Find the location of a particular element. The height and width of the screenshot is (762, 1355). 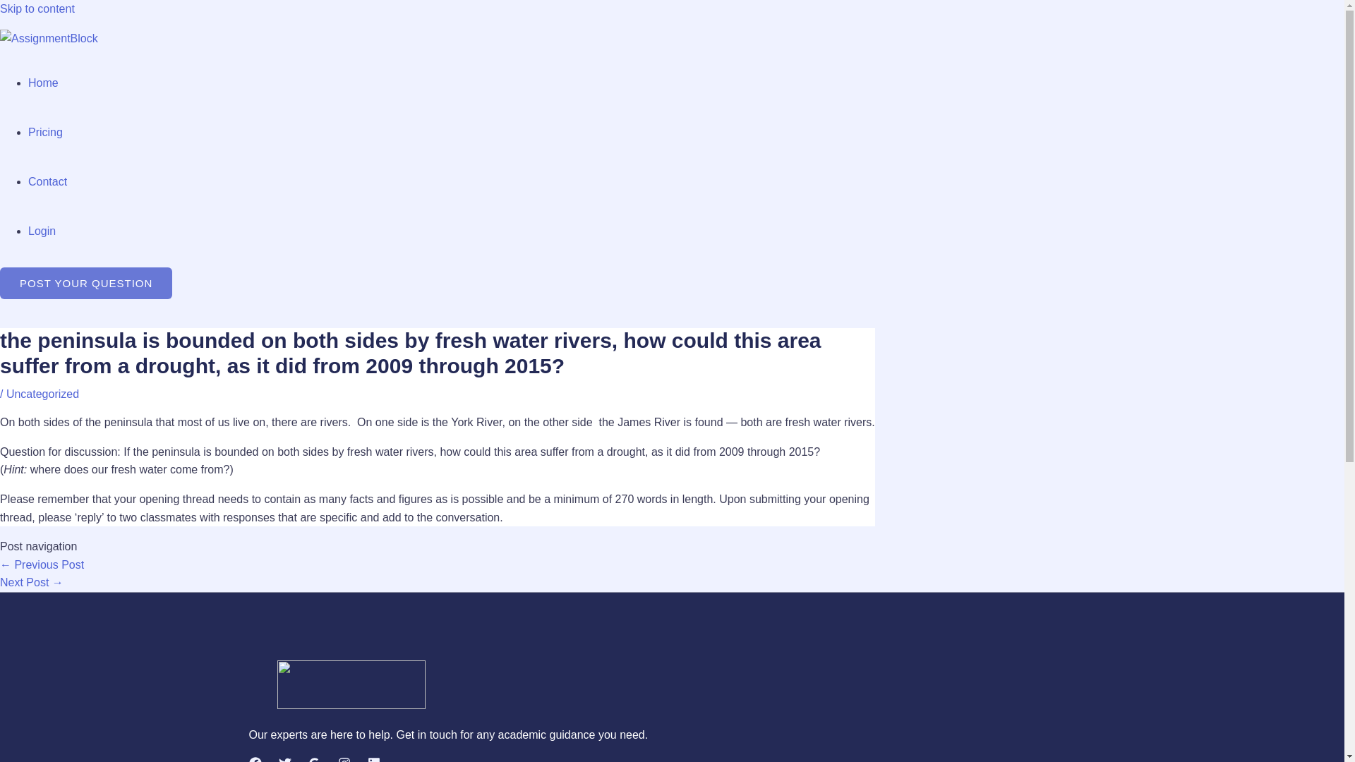

POST YOUR QUESTION is located at coordinates (86, 284).